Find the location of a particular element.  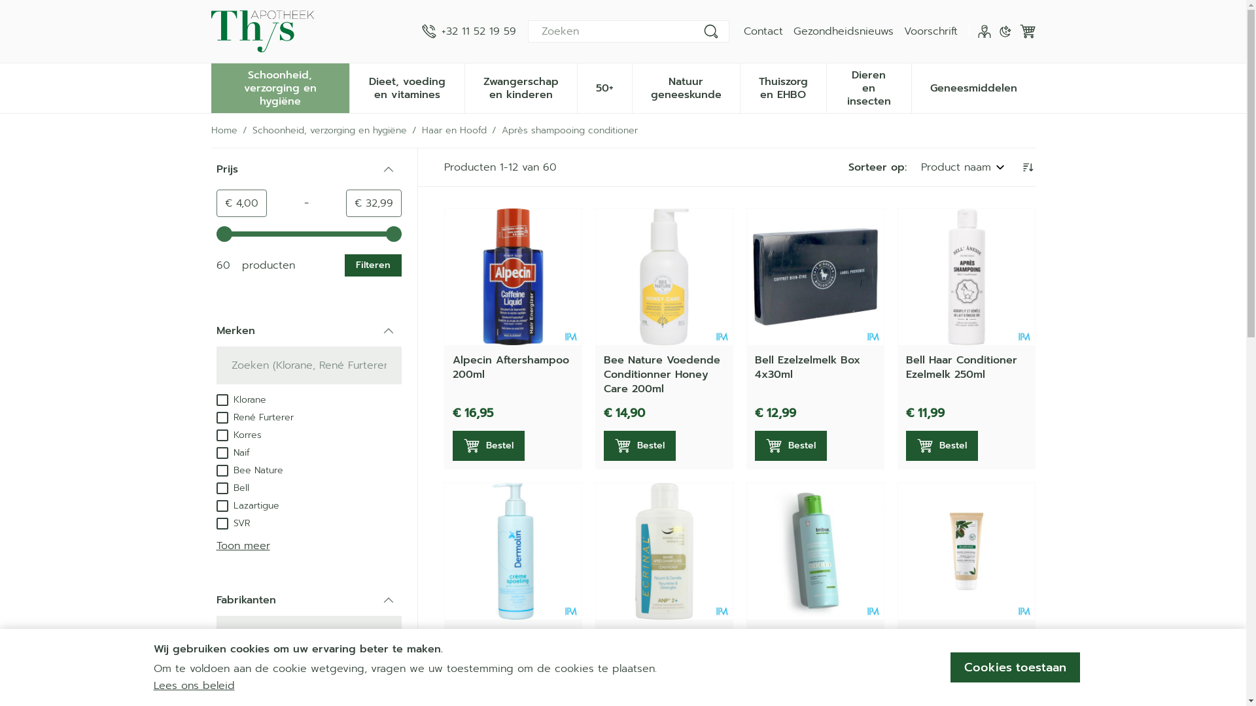

Ecrinal Haarbalsem Conditioner Anp2+ 250ml is located at coordinates (652, 649).